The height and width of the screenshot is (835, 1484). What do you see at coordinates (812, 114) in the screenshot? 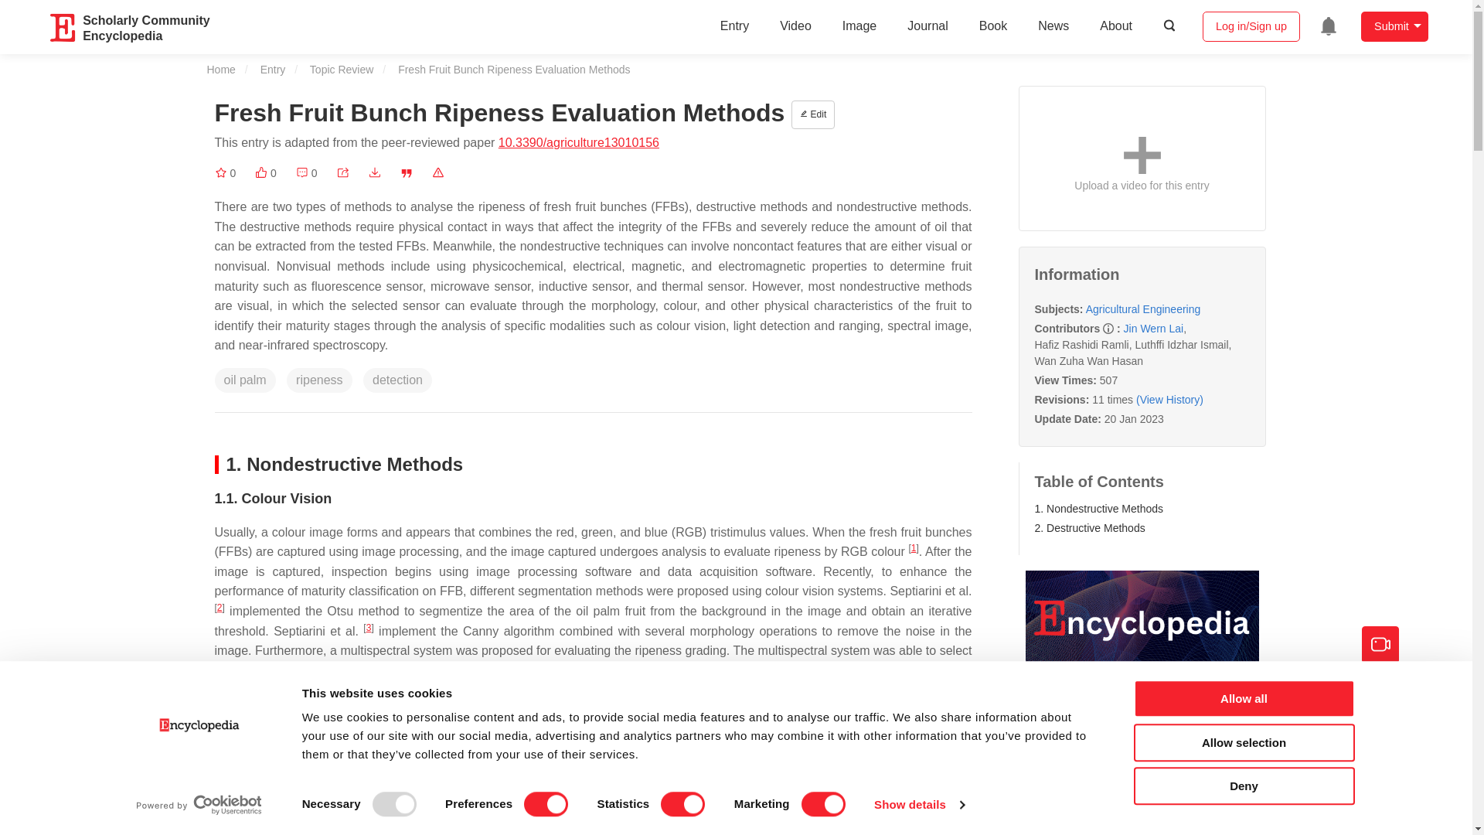
I see `Edit` at bounding box center [812, 114].